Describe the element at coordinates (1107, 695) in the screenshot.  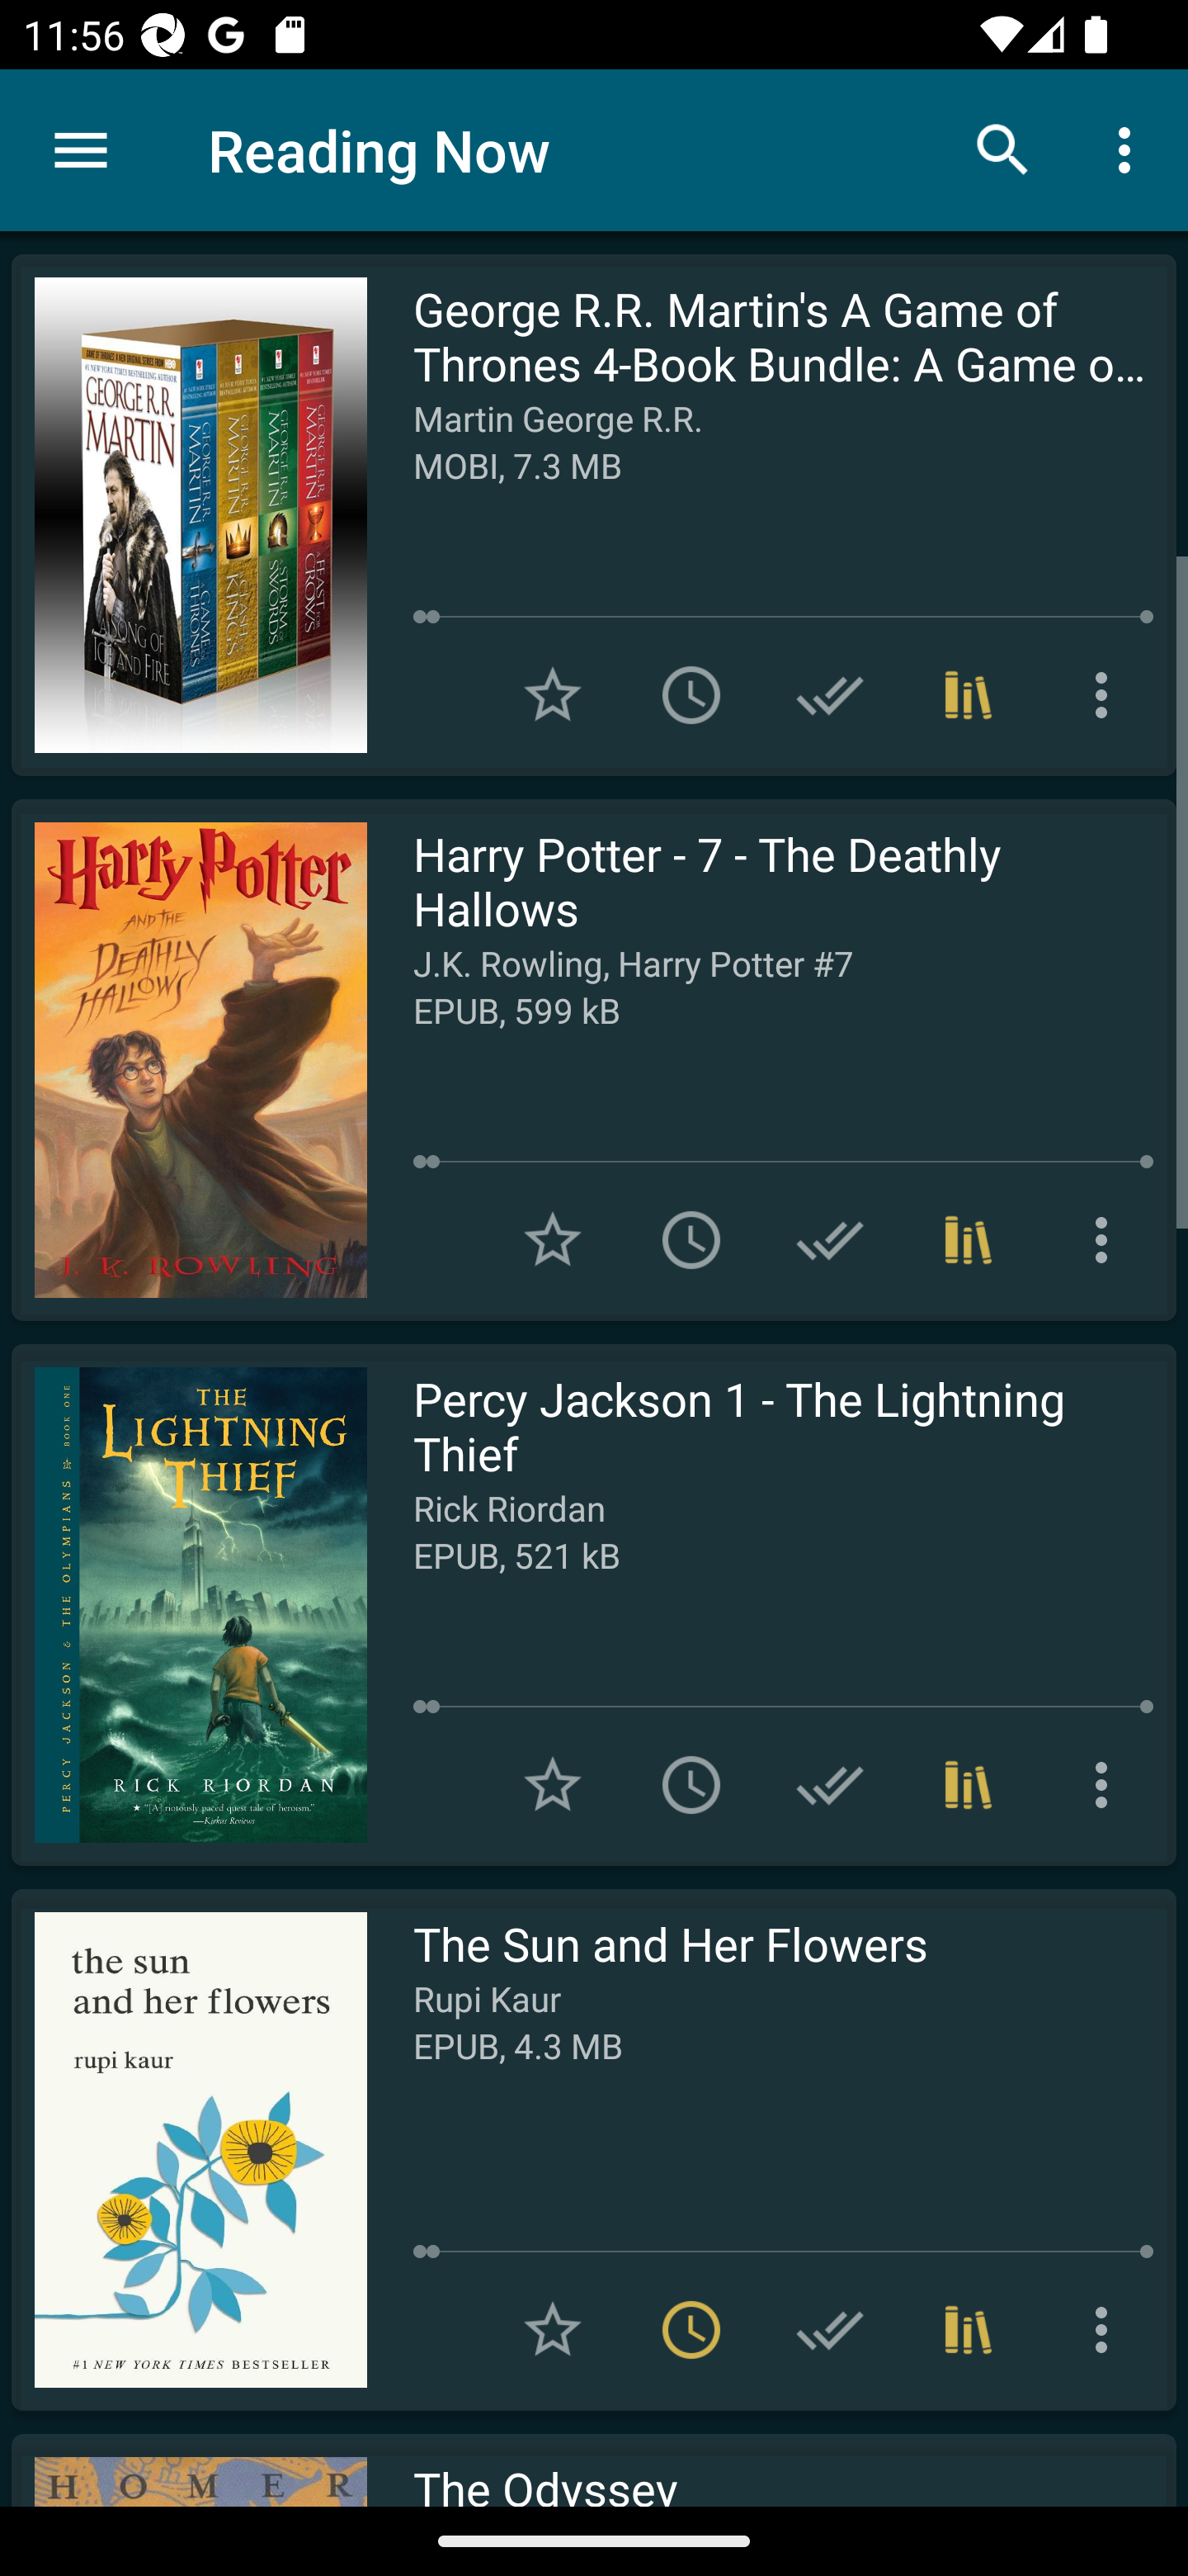
I see `More options` at that location.